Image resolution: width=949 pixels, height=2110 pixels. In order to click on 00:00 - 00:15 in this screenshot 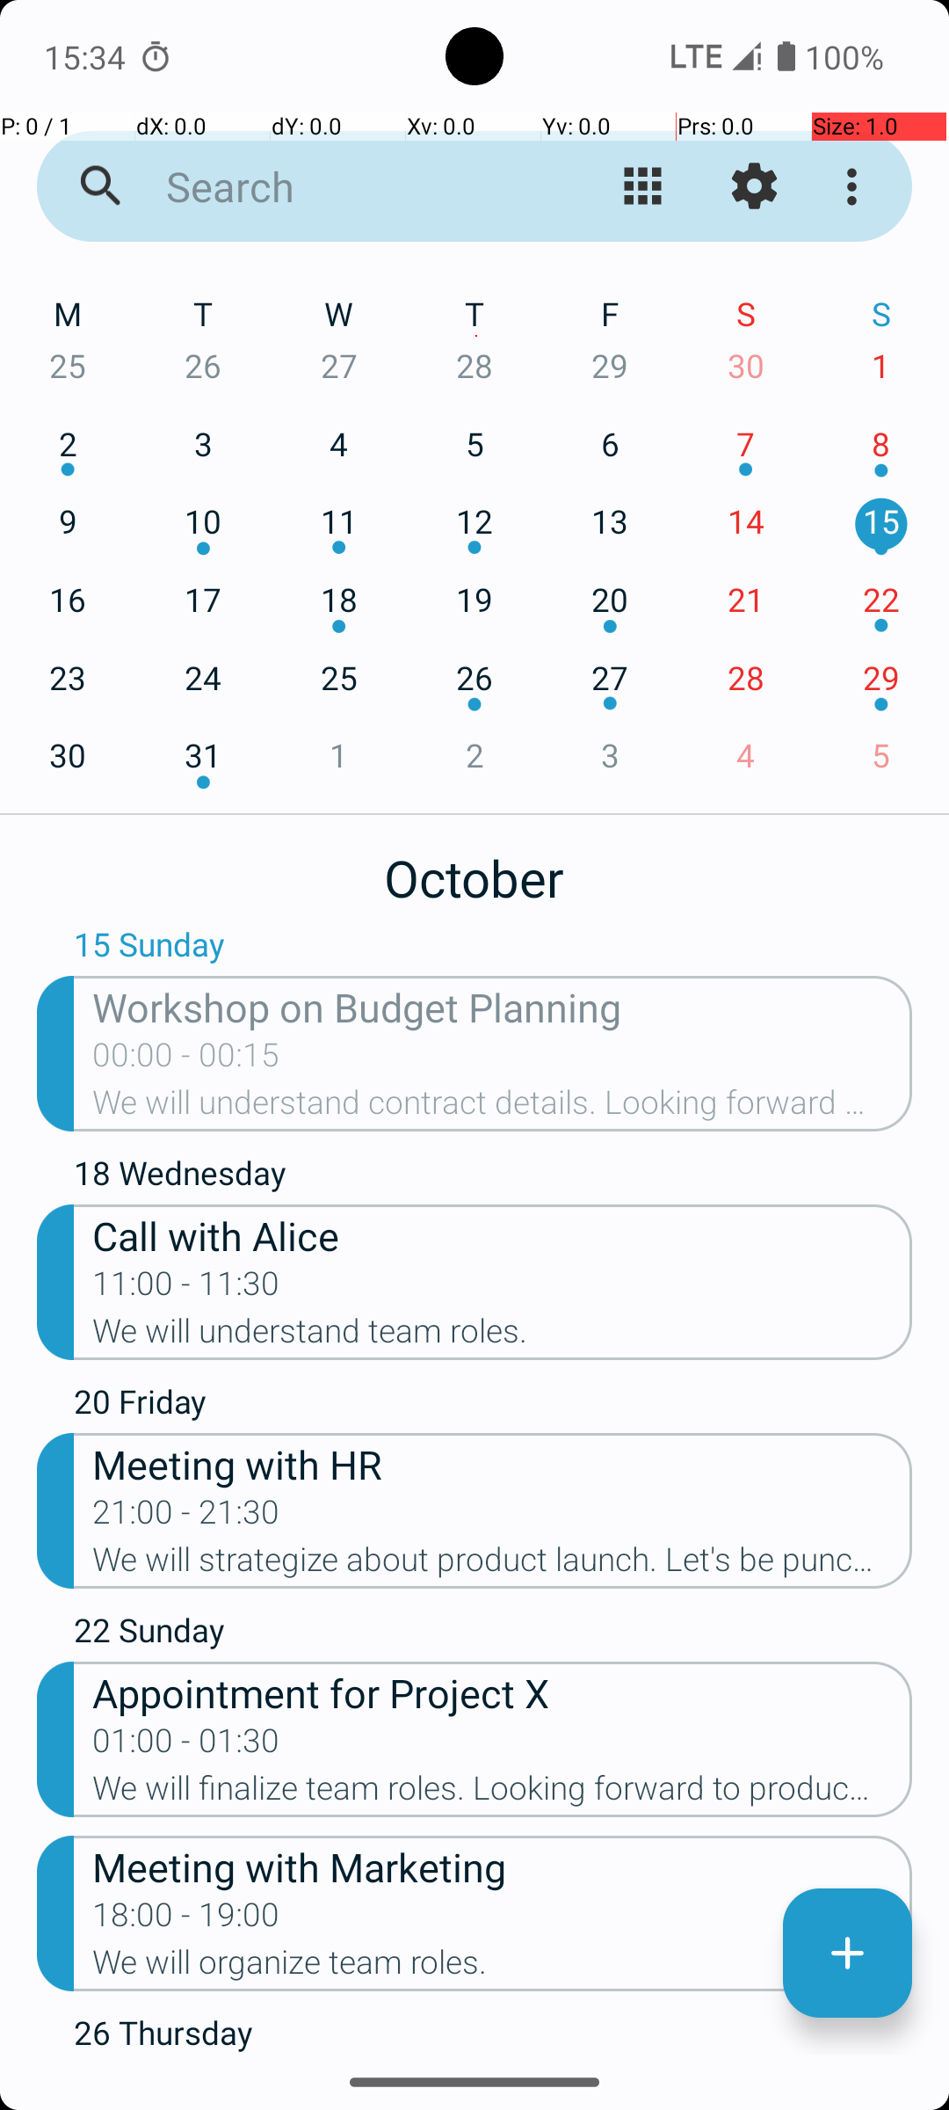, I will do `click(186, 1060)`.